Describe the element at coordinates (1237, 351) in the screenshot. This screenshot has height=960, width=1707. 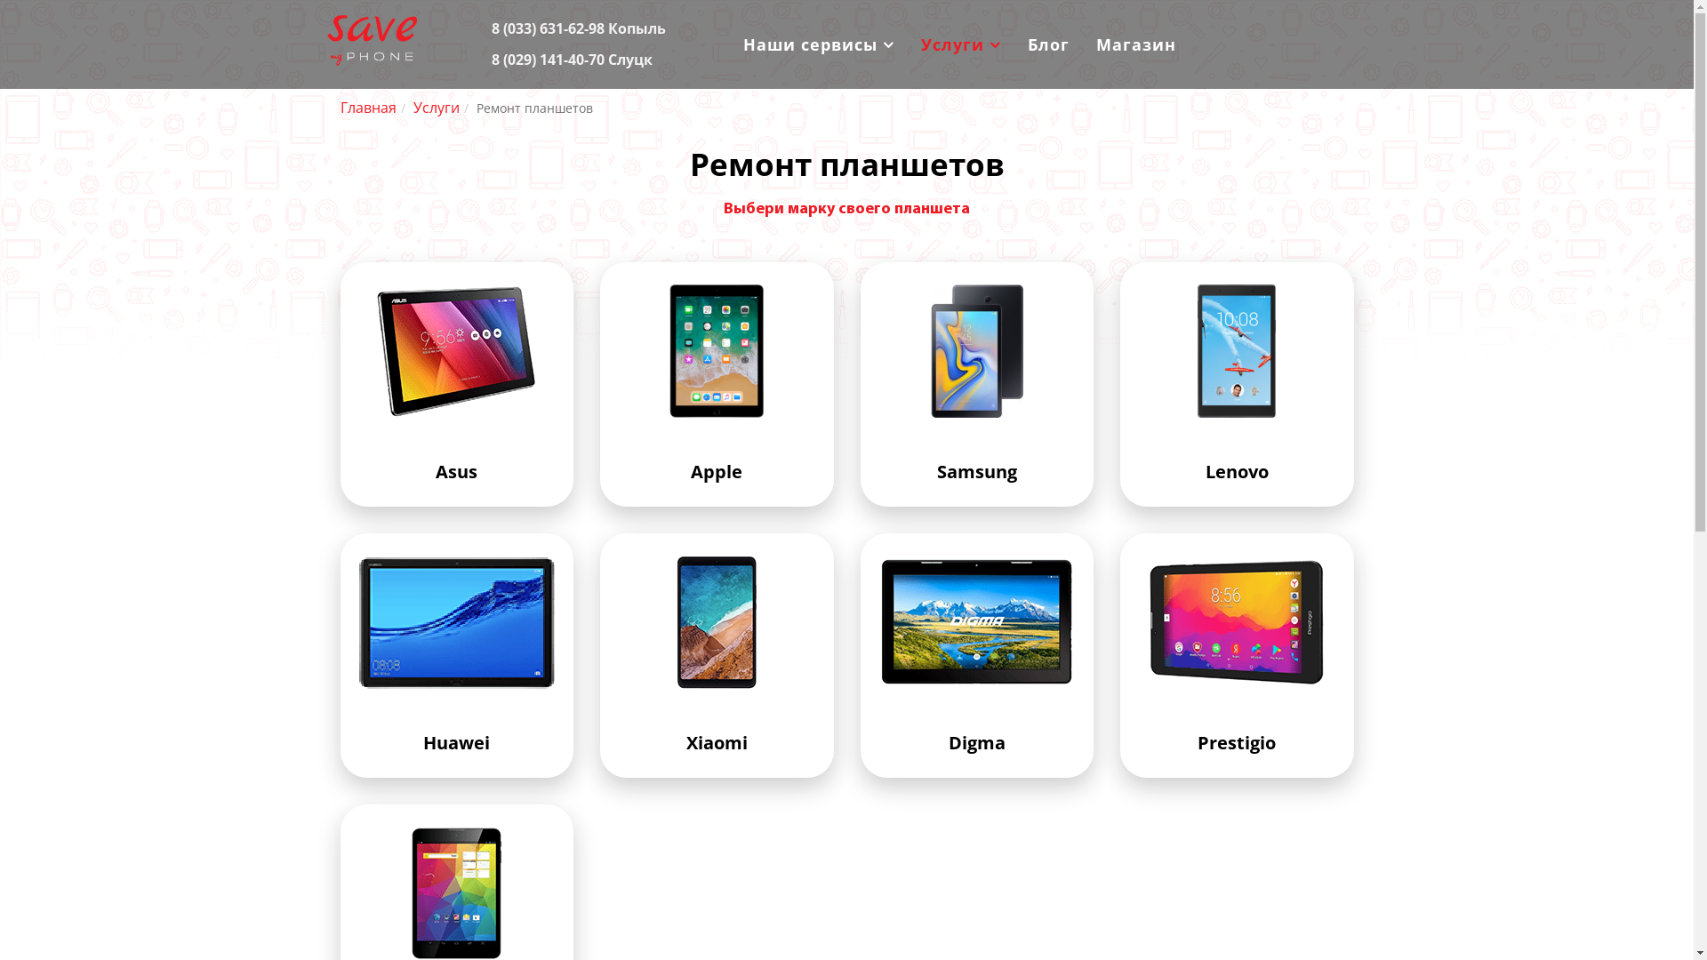
I see `Lenovo` at that location.